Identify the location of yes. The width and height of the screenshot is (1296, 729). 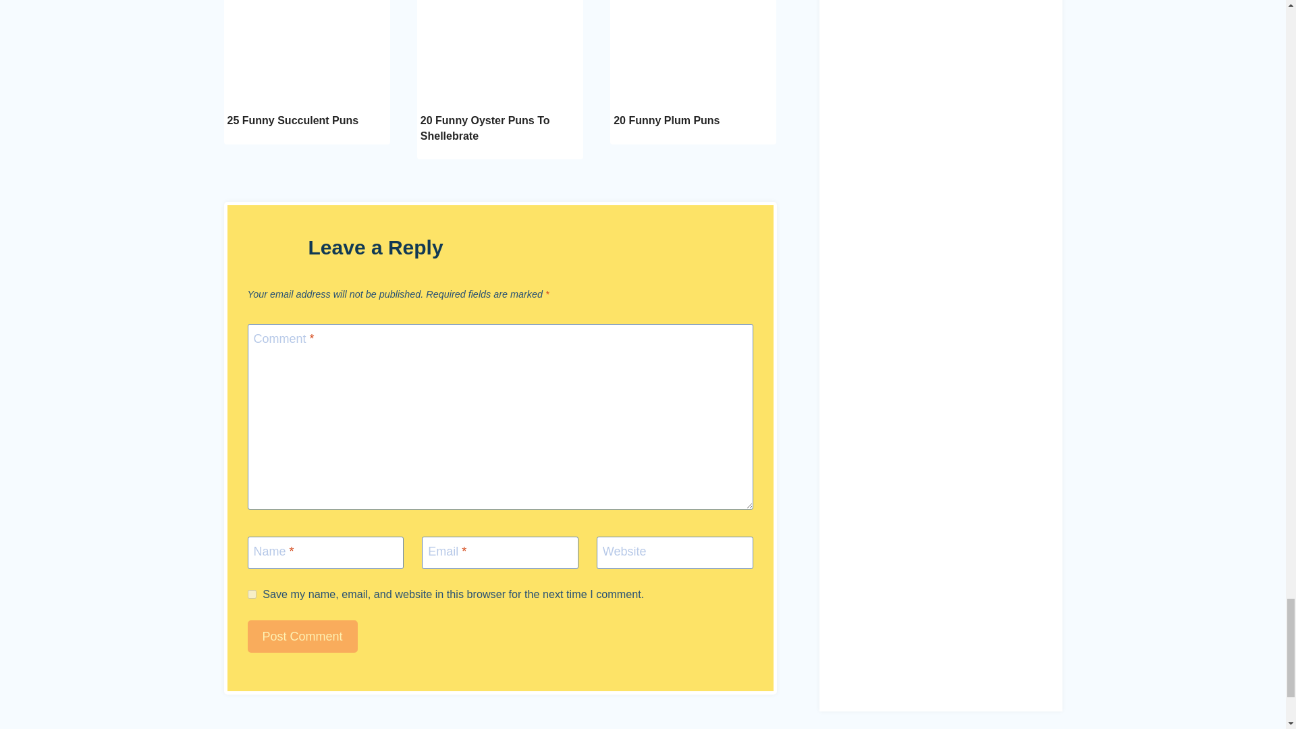
(251, 594).